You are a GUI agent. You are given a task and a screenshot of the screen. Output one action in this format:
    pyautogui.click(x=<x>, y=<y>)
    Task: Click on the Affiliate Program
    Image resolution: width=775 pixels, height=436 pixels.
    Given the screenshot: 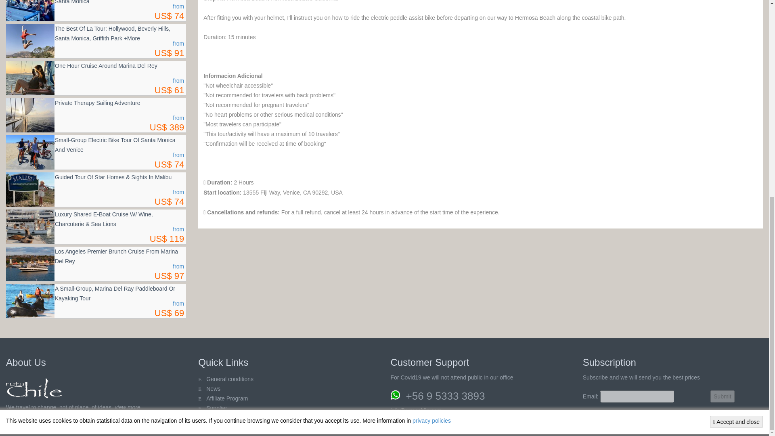 What is the action you would take?
    pyautogui.click(x=227, y=398)
    